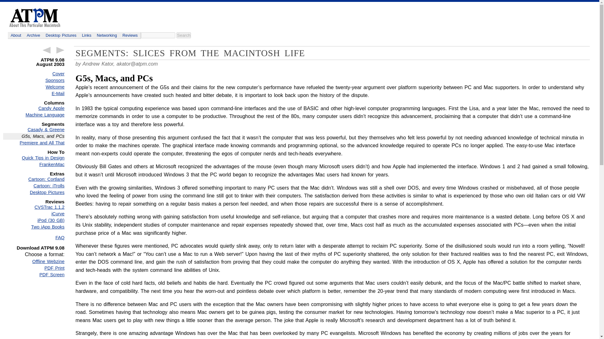  I want to click on Cover, so click(34, 74).